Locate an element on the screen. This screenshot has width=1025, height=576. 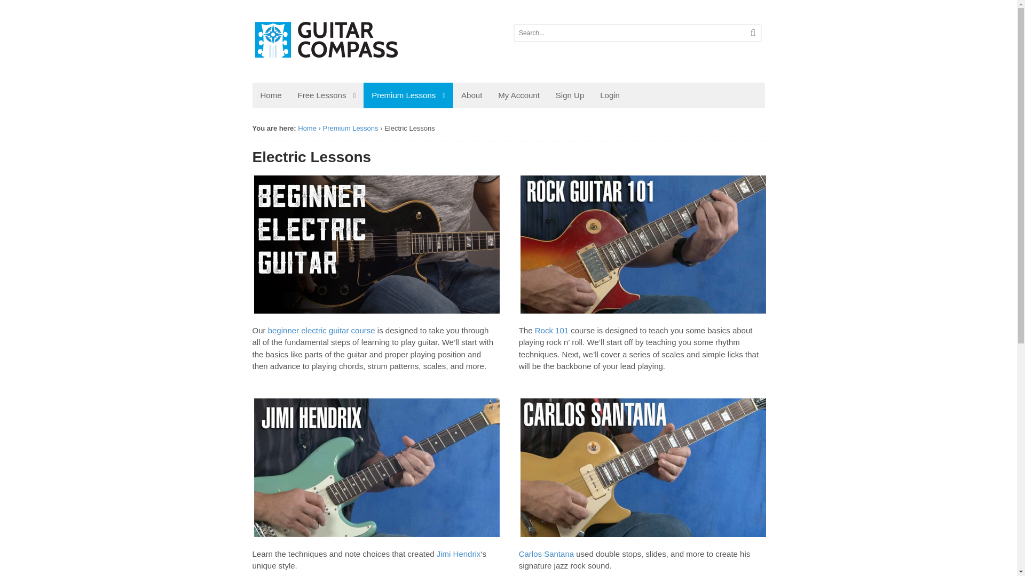
Guitar Compass is located at coordinates (334, 69).